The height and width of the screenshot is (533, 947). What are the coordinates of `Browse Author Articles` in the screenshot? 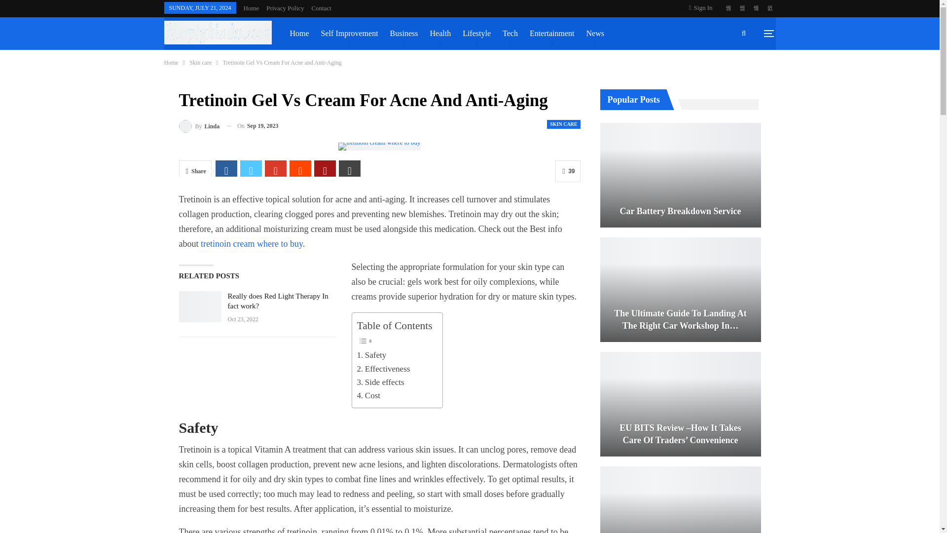 It's located at (199, 125).